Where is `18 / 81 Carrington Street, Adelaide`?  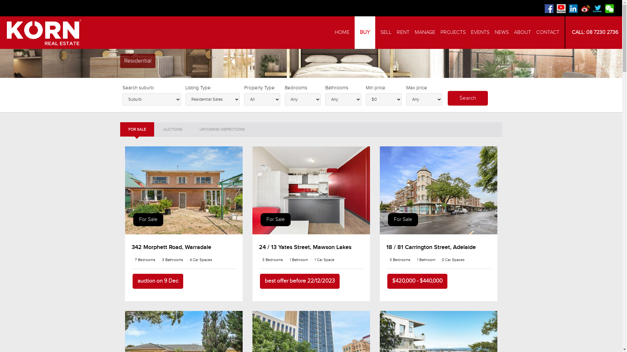 18 / 81 Carrington Street, Adelaide is located at coordinates (431, 247).